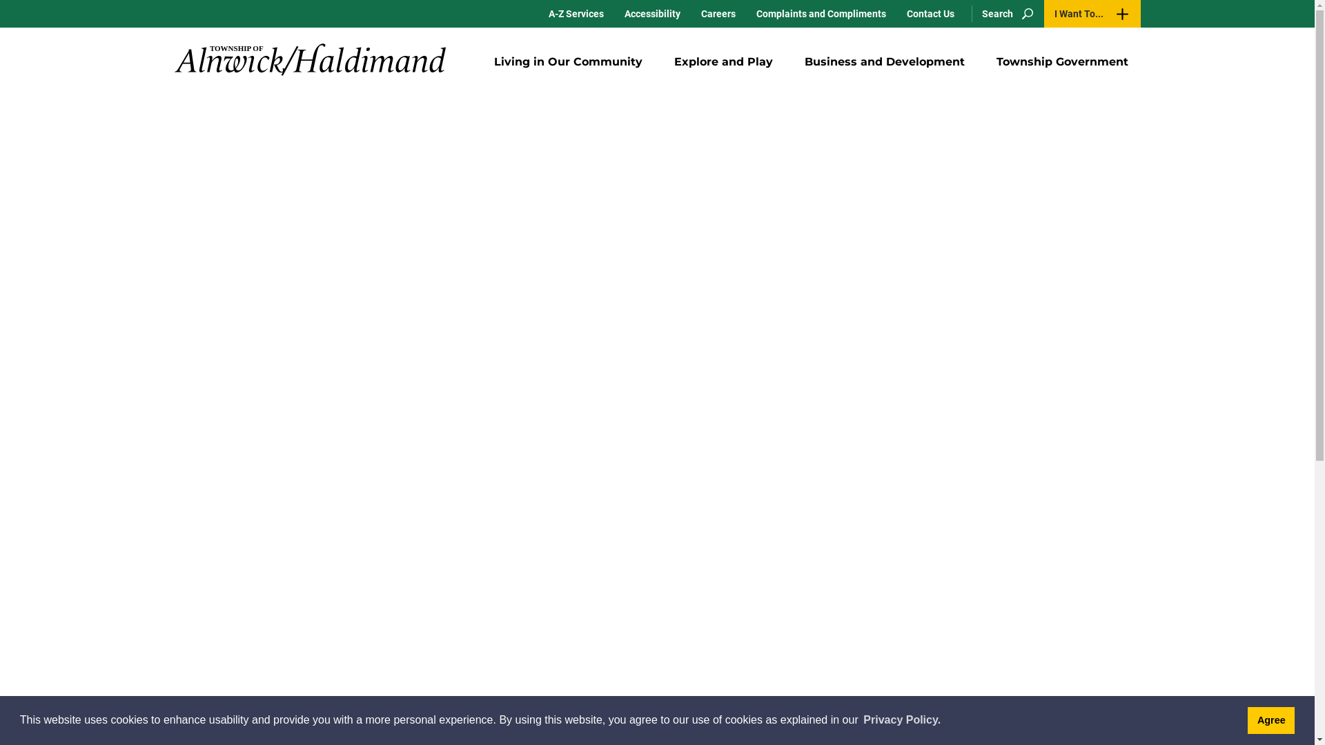 The height and width of the screenshot is (745, 1325). I want to click on Township Government, so click(1063, 62).